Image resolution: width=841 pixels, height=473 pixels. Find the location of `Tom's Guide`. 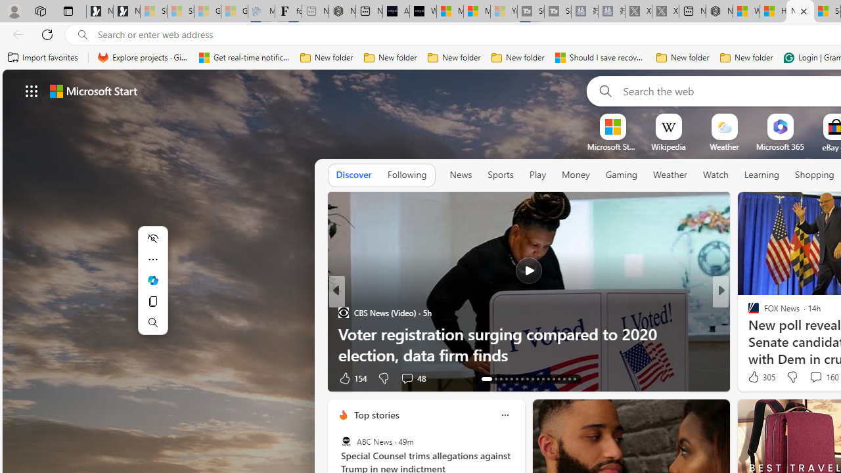

Tom's Guide is located at coordinates (748, 334).